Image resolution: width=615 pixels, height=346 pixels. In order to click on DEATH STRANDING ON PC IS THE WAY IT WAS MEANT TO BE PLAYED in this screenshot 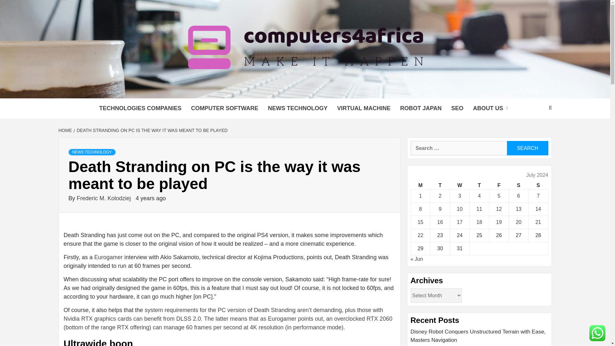, I will do `click(152, 130)`.